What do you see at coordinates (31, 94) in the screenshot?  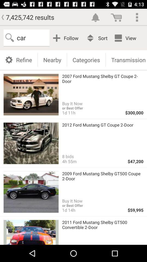 I see `select the first image on the web page` at bounding box center [31, 94].